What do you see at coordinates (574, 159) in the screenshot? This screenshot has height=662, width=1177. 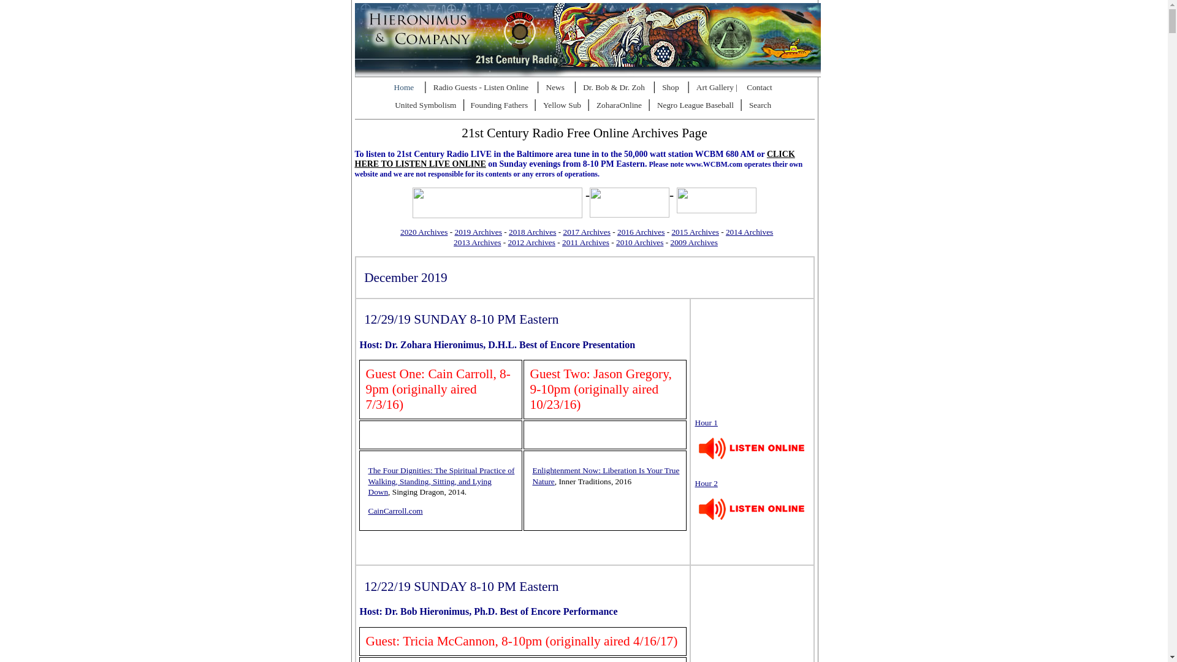 I see `CLICK HERE TO LISTEN LIVE ONLINE` at bounding box center [574, 159].